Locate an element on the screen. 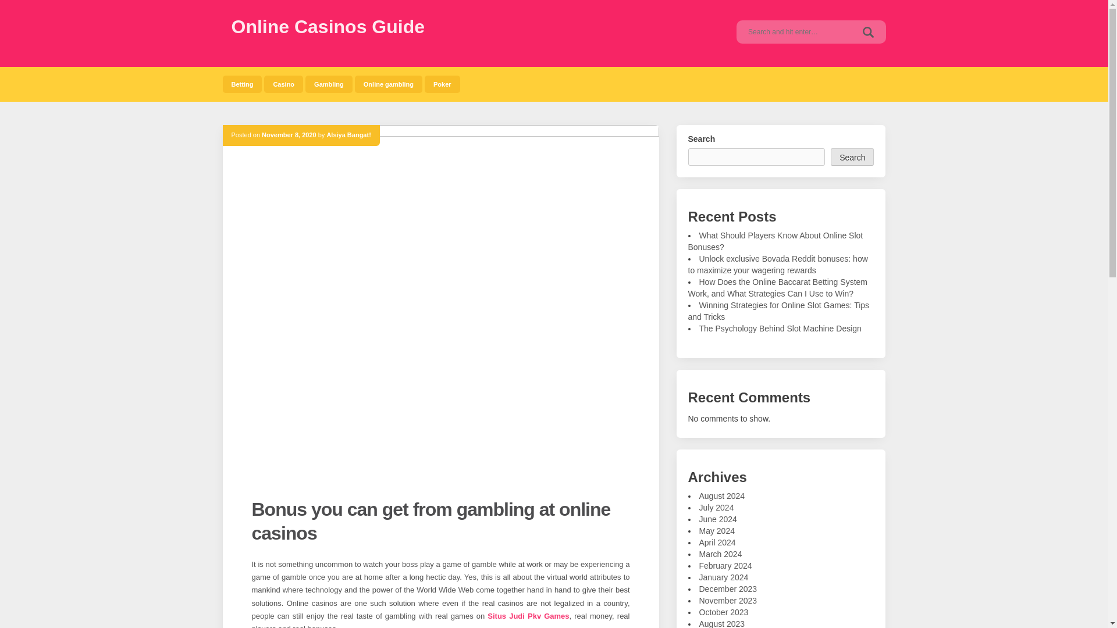 The height and width of the screenshot is (628, 1117). Online Casinos Guide is located at coordinates (328, 27).